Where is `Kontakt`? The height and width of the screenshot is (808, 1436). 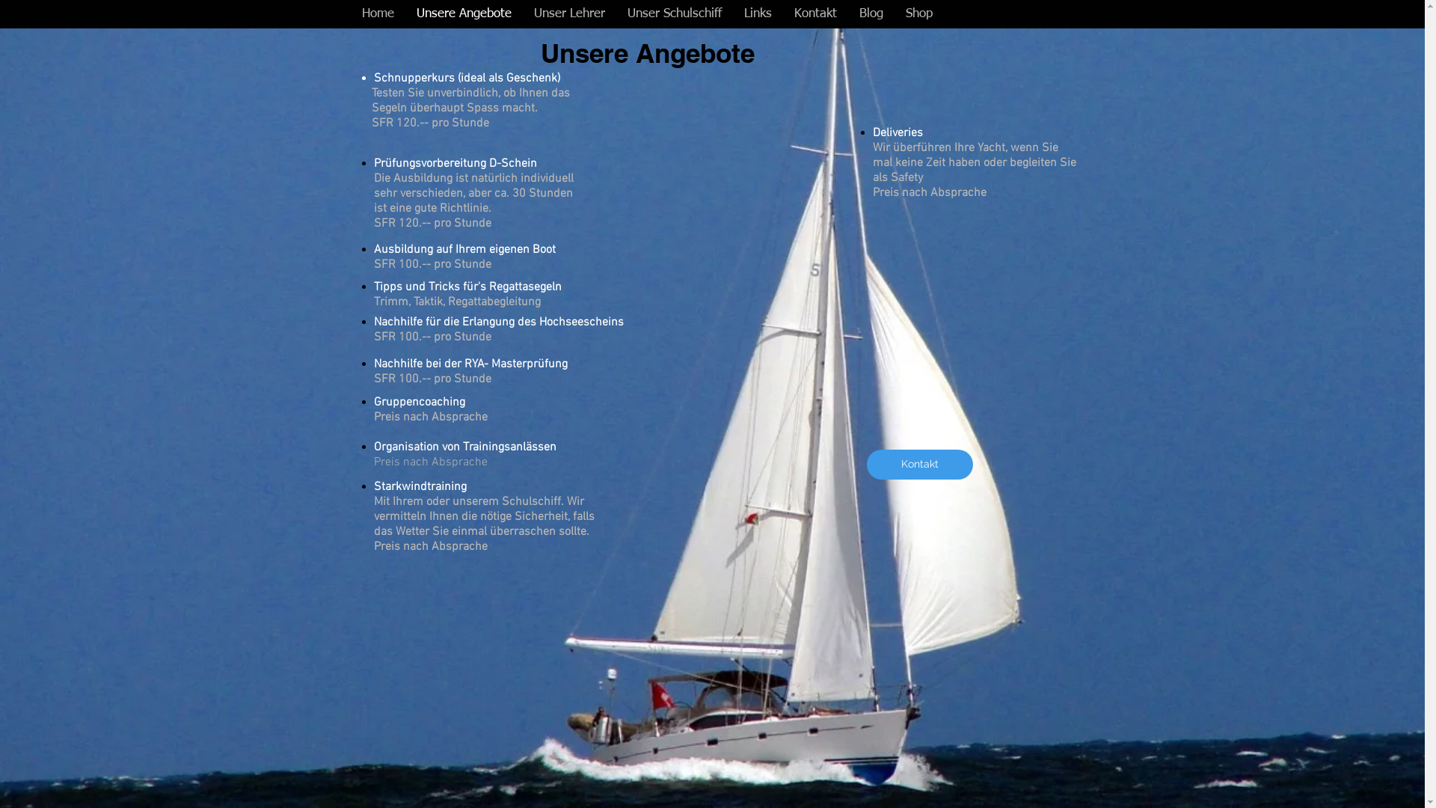 Kontakt is located at coordinates (919, 465).